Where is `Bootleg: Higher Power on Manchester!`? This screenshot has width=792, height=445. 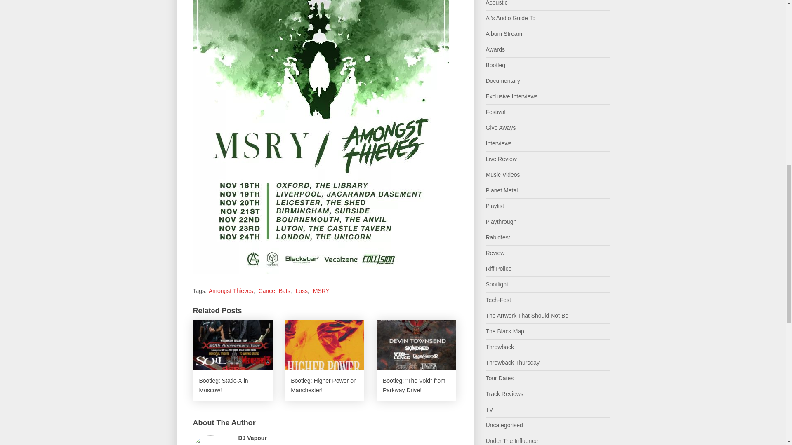
Bootleg: Higher Power on Manchester! is located at coordinates (324, 361).